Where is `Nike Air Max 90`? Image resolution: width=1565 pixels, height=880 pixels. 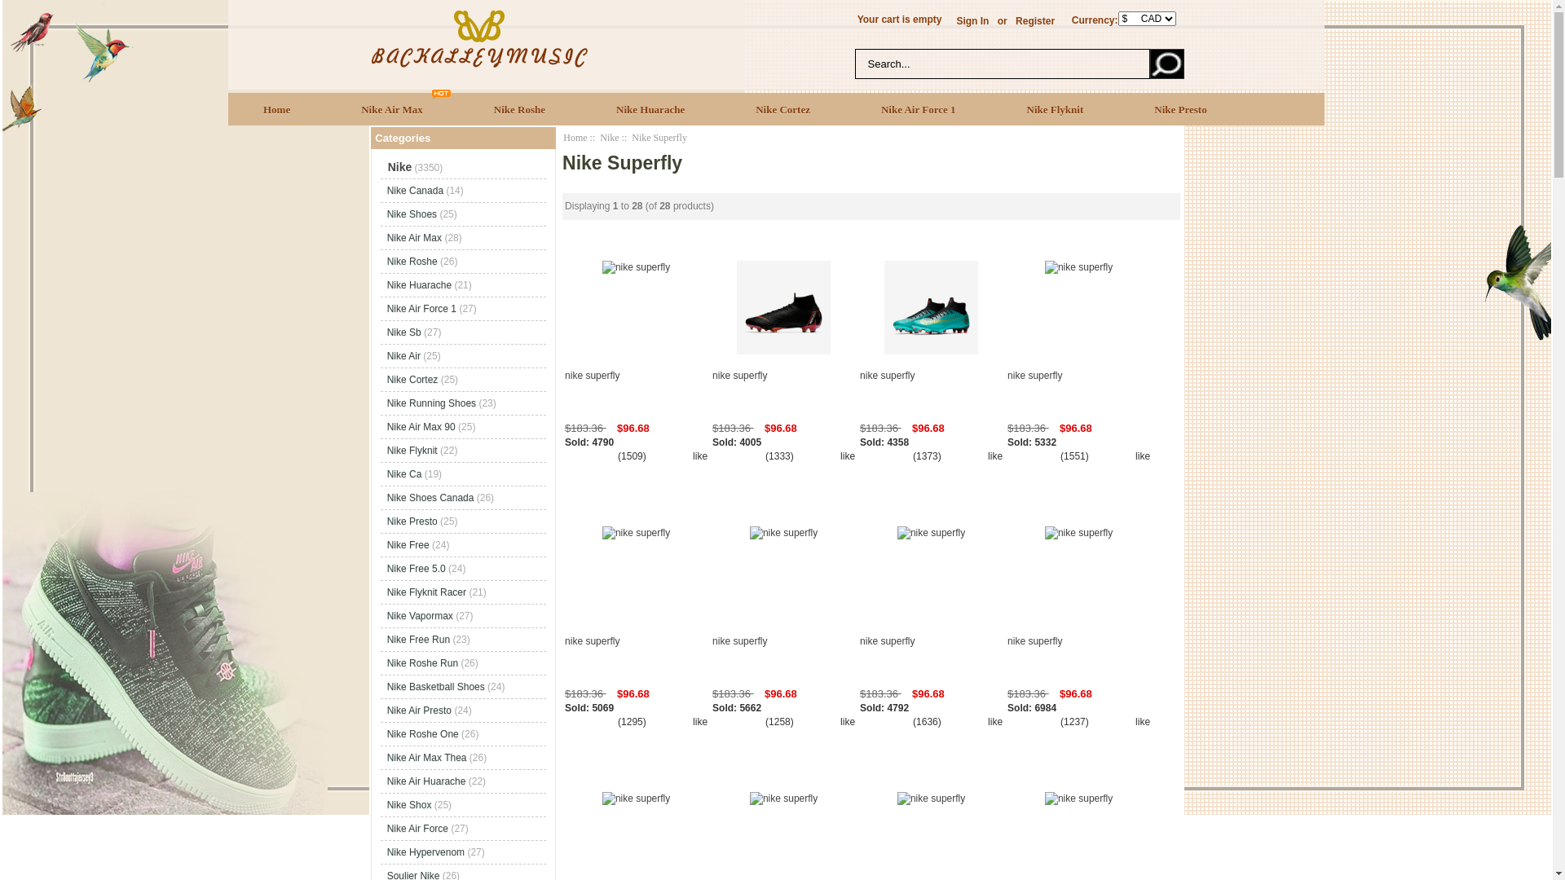
Nike Air Max 90 is located at coordinates (421, 427).